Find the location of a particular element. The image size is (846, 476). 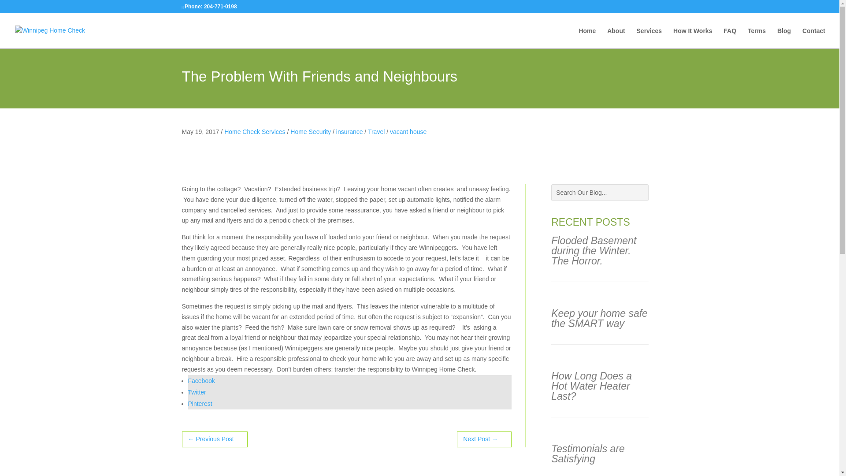

vacant house is located at coordinates (408, 131).